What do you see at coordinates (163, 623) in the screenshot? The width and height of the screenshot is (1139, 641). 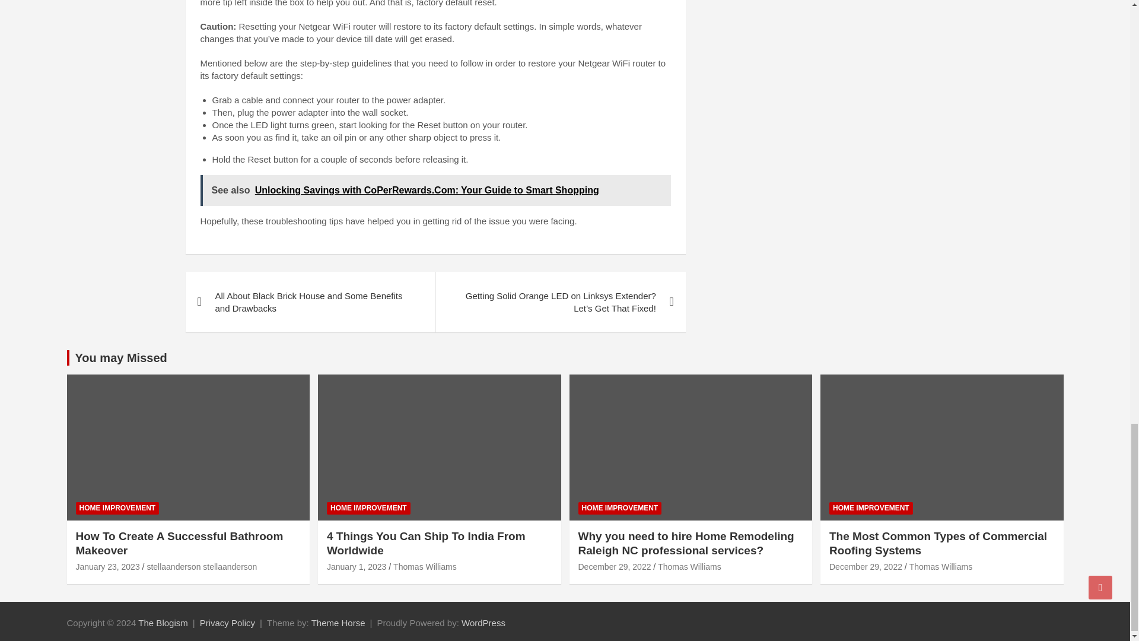 I see `The Blogism` at bounding box center [163, 623].